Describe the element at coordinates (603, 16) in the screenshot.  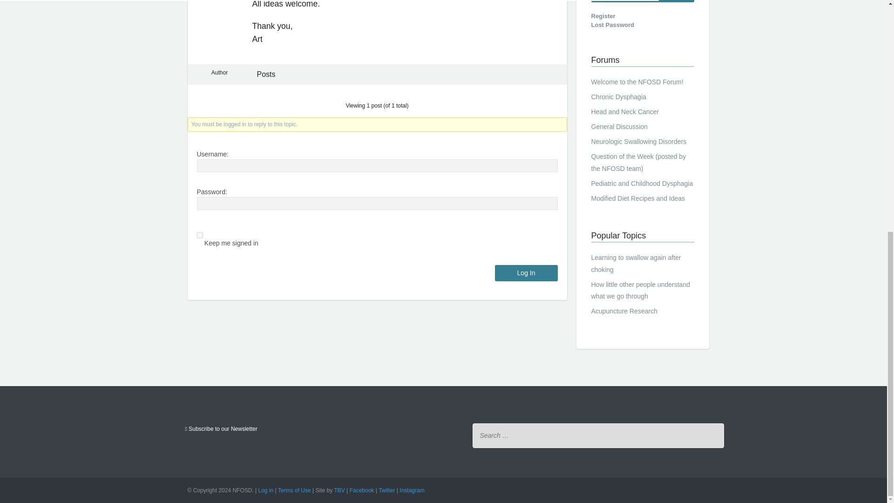
I see `Register` at that location.